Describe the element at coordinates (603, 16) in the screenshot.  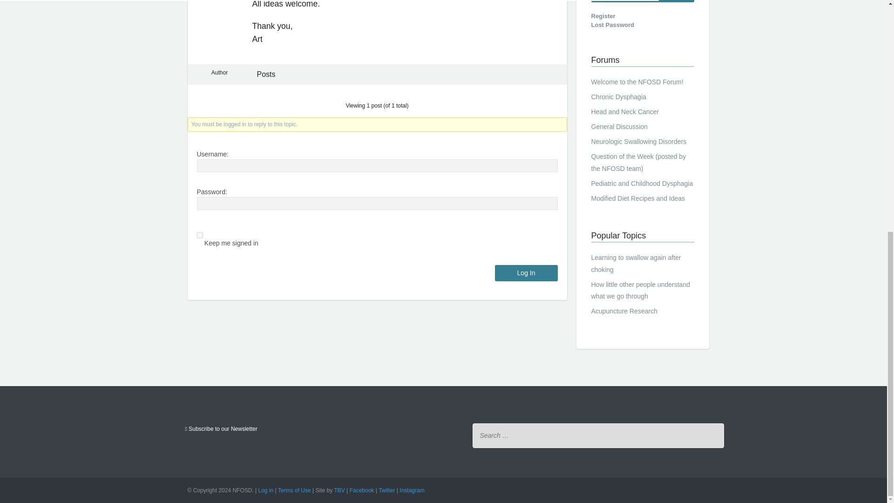
I see `Register` at that location.